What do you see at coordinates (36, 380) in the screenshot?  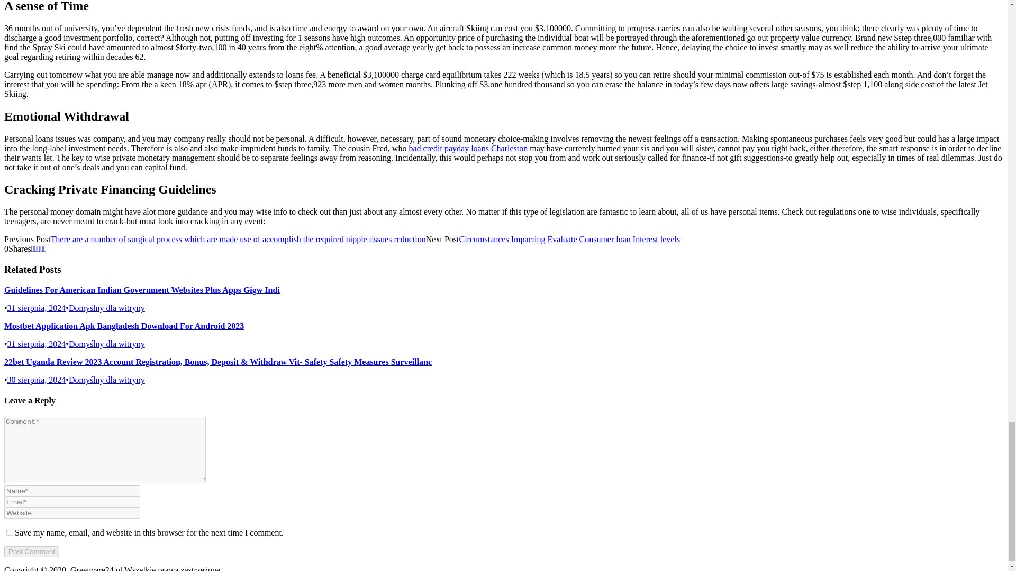 I see `30 sierpnia, 2024` at bounding box center [36, 380].